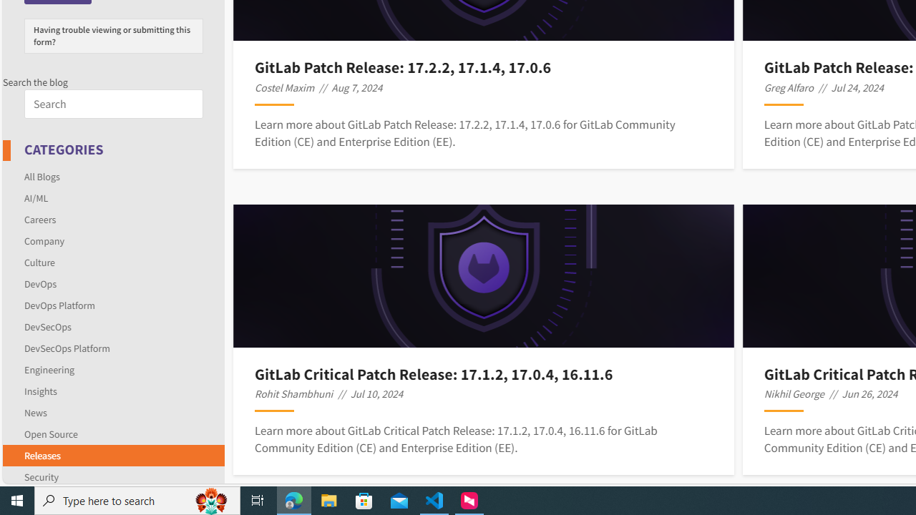  Describe the element at coordinates (285, 87) in the screenshot. I see `Costel Maxim` at that location.